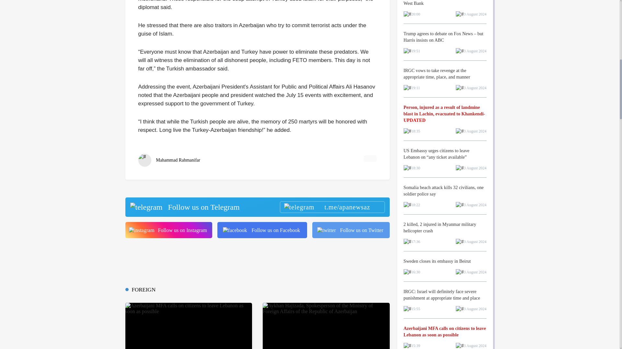 The height and width of the screenshot is (349, 622). Describe the element at coordinates (351, 230) in the screenshot. I see `Follow us on Twitter` at that location.